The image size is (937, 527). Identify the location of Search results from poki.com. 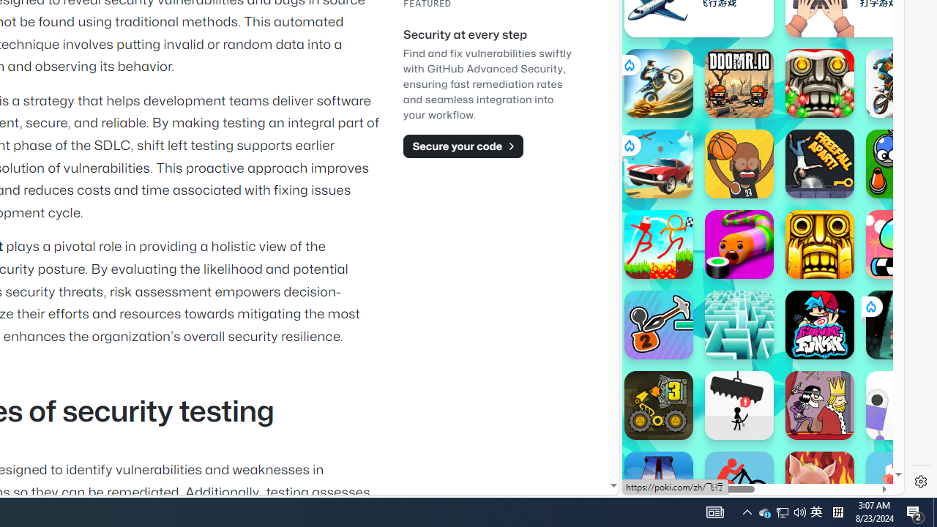
(736, 44).